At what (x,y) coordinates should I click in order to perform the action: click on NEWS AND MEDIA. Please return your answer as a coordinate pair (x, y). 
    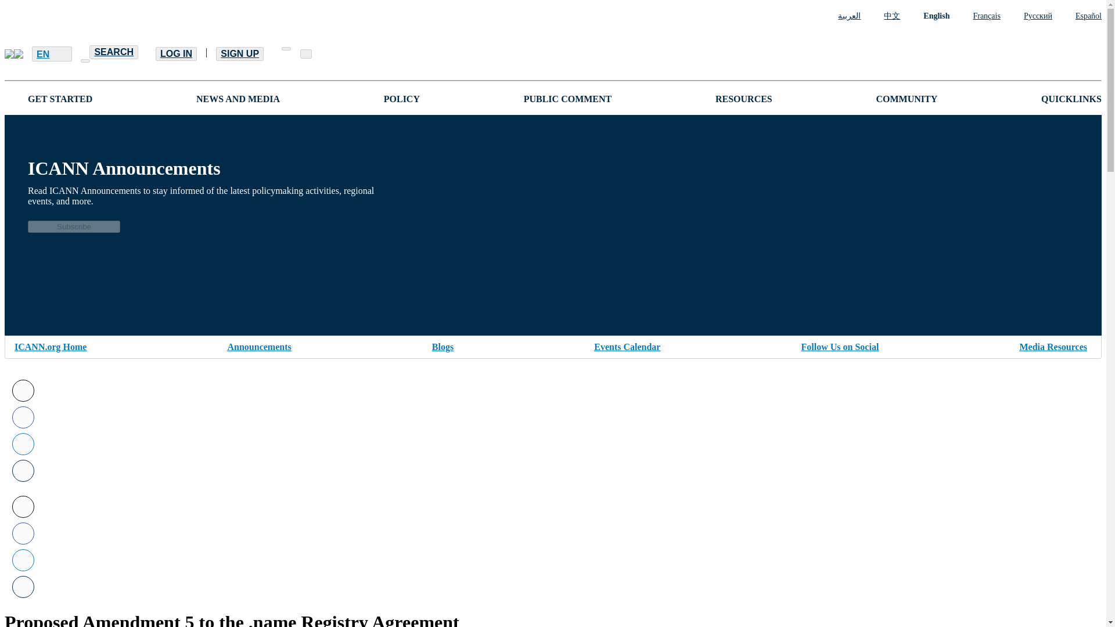
    Looking at the image, I should click on (238, 99).